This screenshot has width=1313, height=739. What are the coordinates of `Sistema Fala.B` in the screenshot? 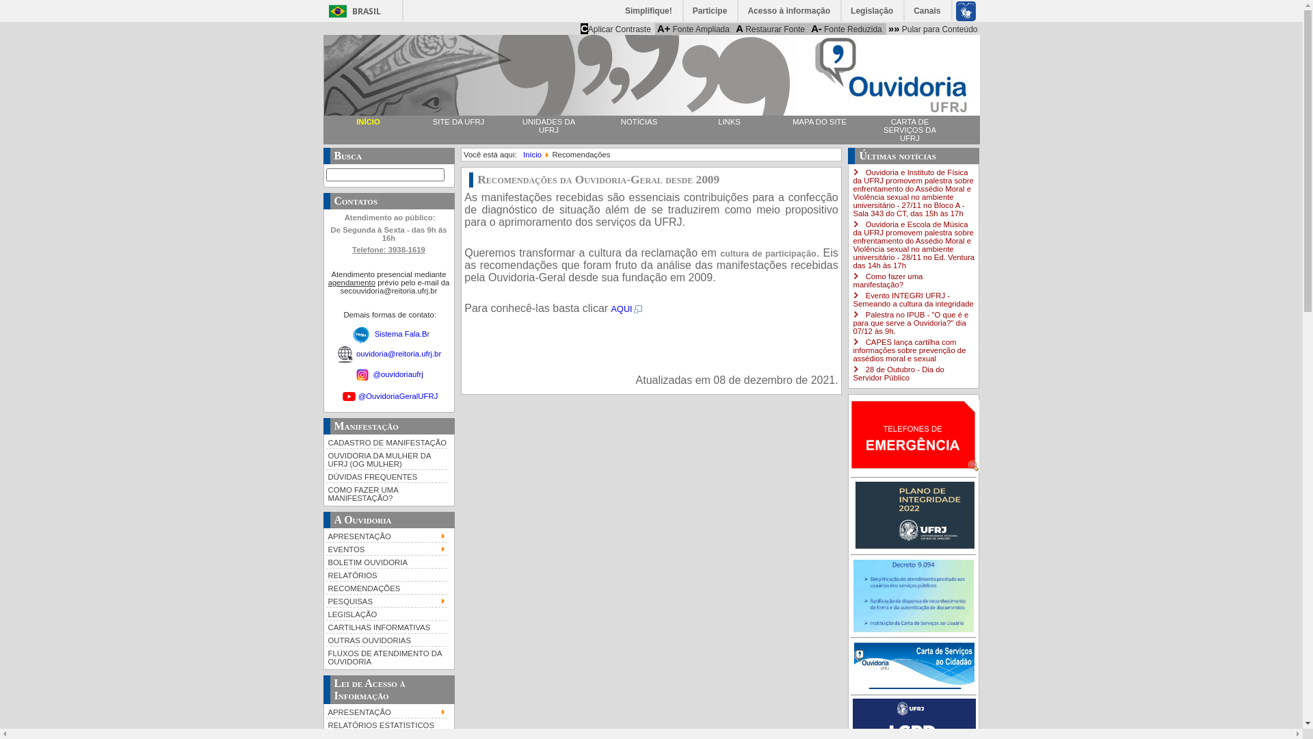 It's located at (401, 333).